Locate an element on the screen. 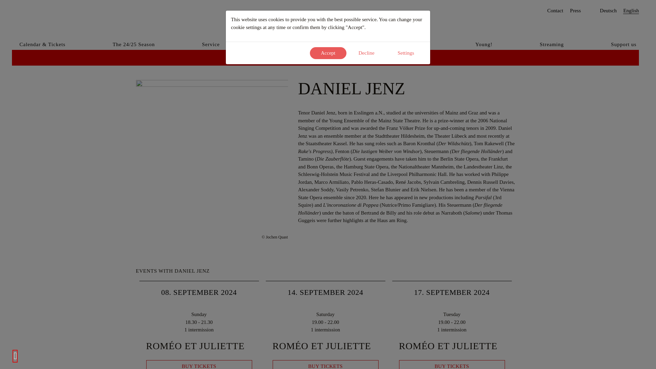  Contact is located at coordinates (555, 11).